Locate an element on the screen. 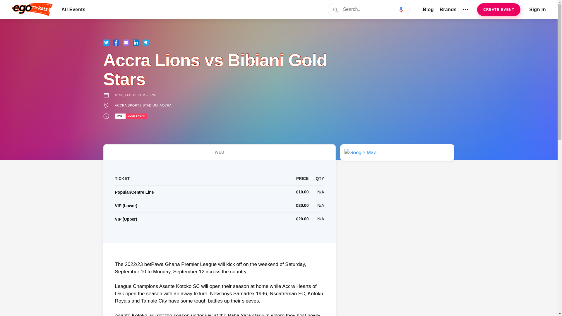  Share to Twitter is located at coordinates (106, 42).